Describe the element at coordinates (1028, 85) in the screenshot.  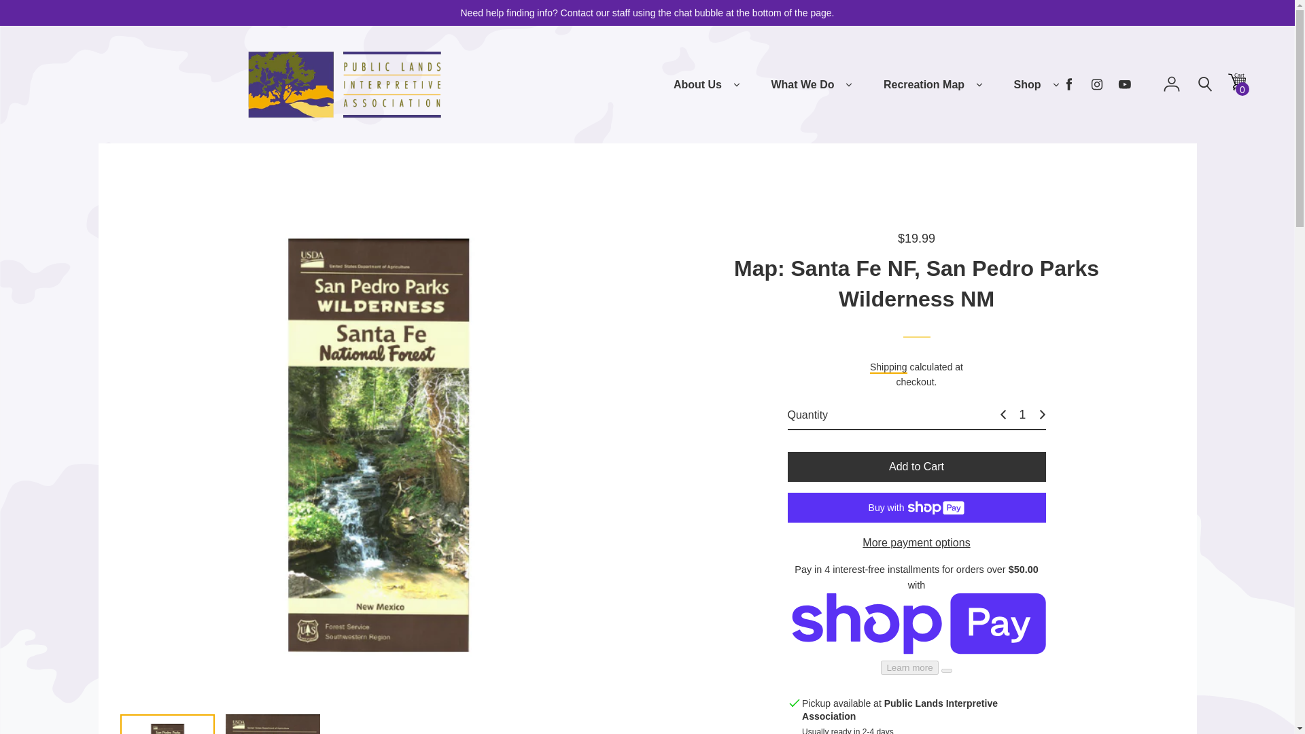
I see `Shop` at that location.